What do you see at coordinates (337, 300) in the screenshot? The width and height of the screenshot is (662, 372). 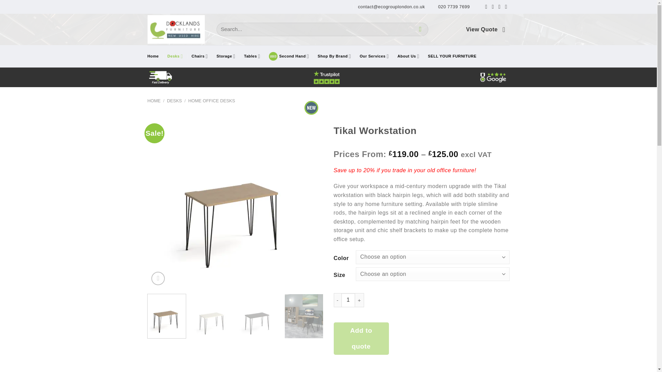 I see `-` at bounding box center [337, 300].